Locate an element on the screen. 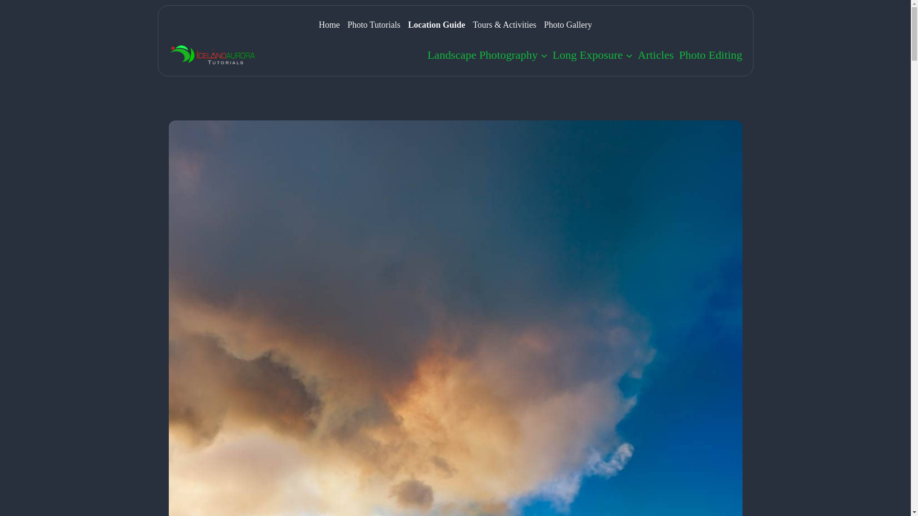  Long Exposure is located at coordinates (588, 55).